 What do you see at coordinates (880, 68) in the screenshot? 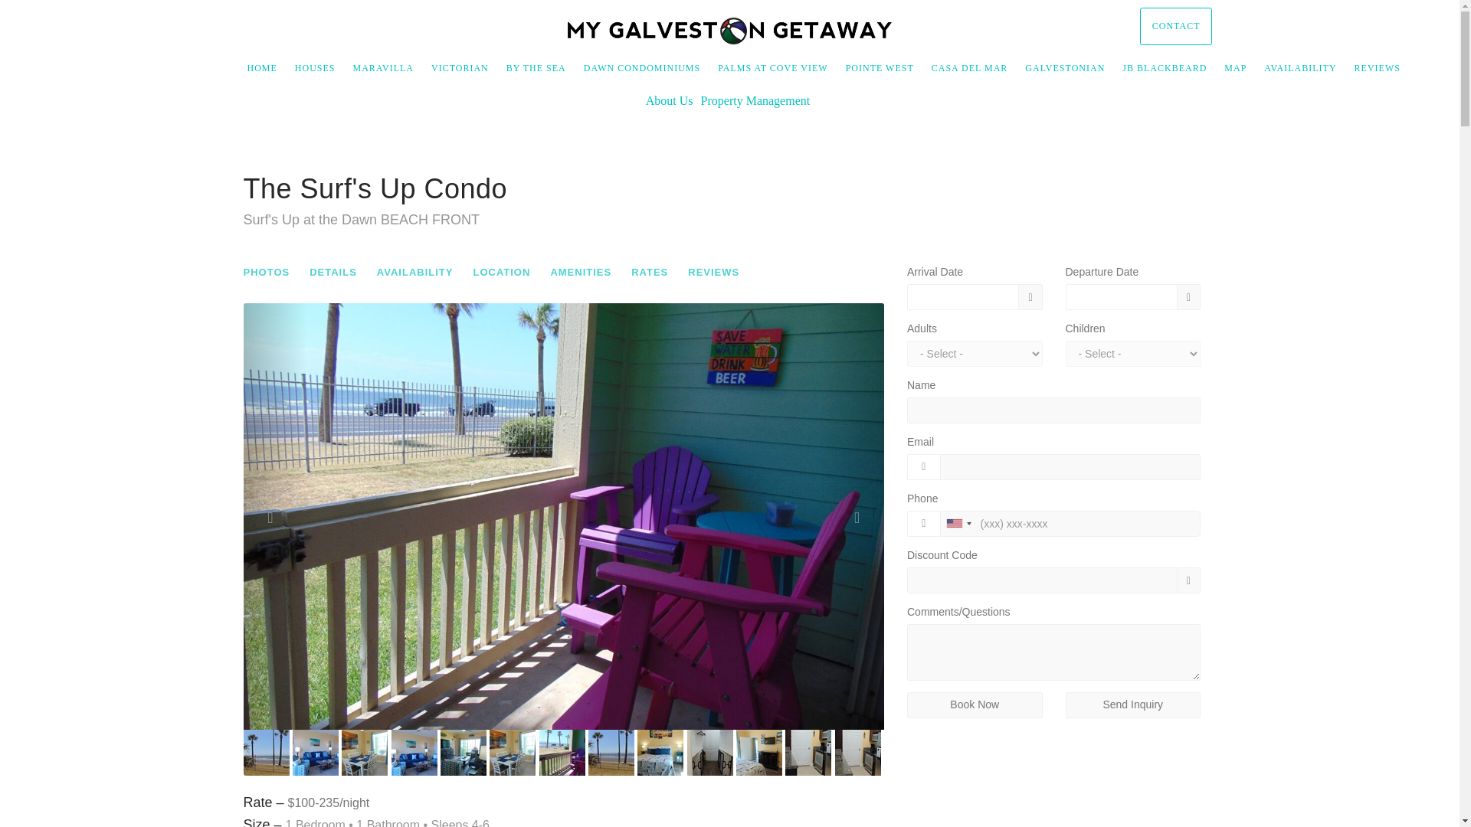
I see `POINTE WEST` at bounding box center [880, 68].